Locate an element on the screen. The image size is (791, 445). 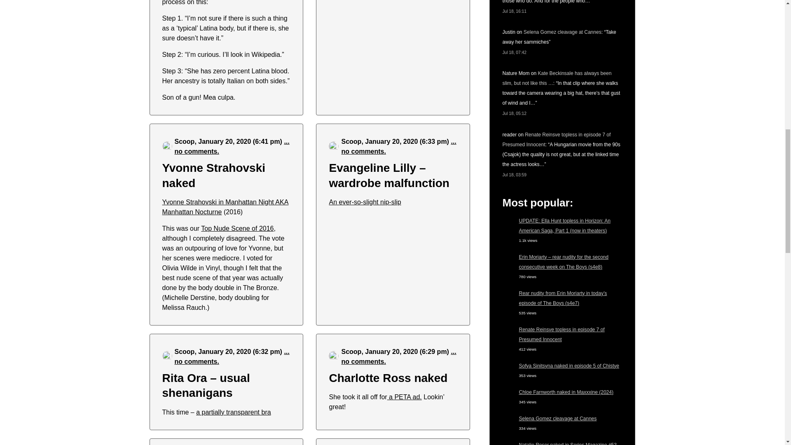
... no comments. is located at coordinates (398, 146).